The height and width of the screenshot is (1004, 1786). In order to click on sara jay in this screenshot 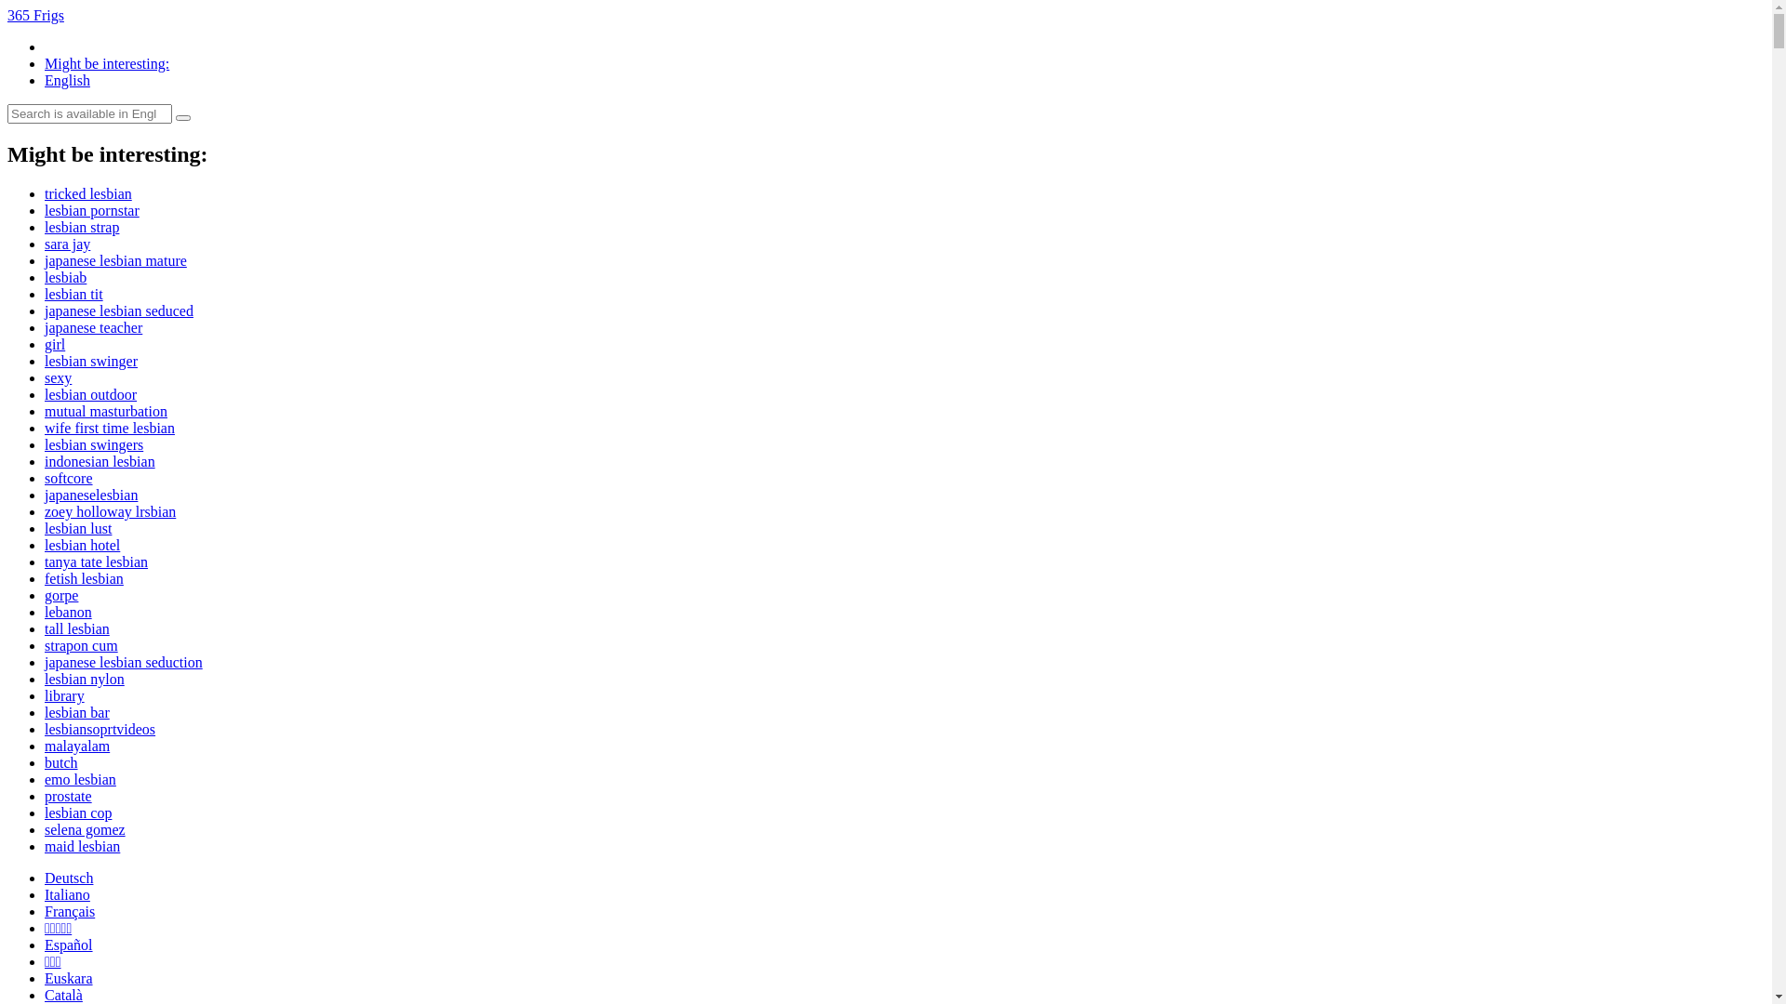, I will do `click(67, 244)`.